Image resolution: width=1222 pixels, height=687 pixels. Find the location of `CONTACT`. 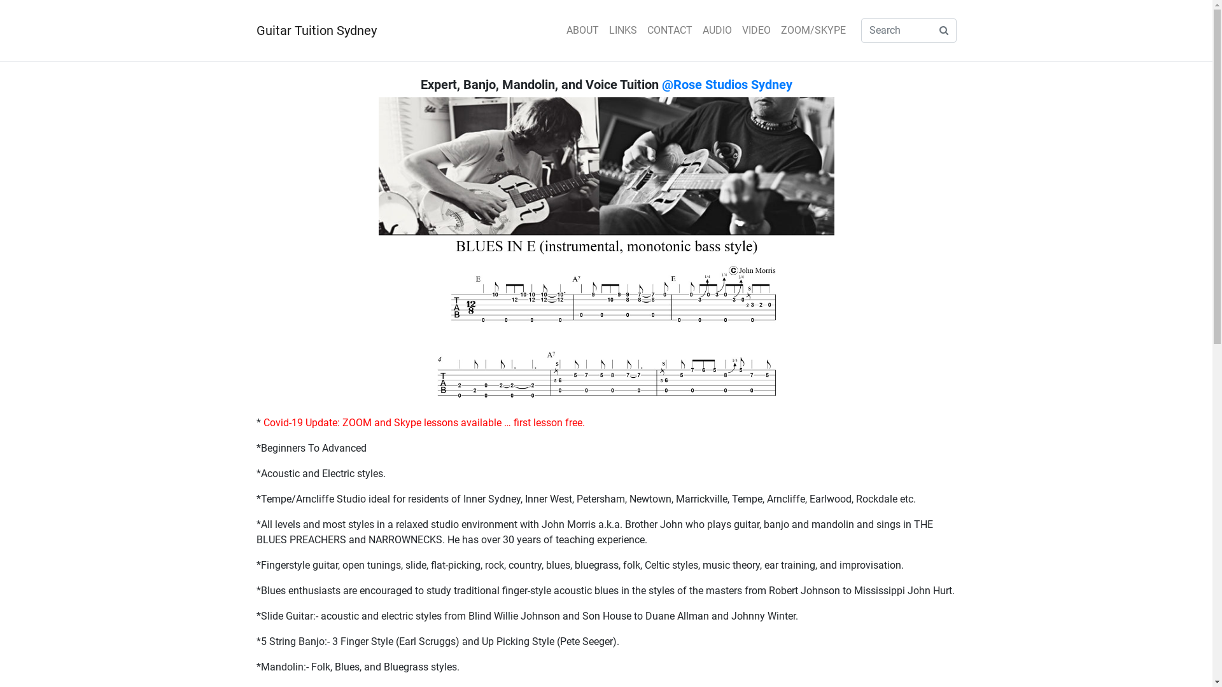

CONTACT is located at coordinates (670, 31).